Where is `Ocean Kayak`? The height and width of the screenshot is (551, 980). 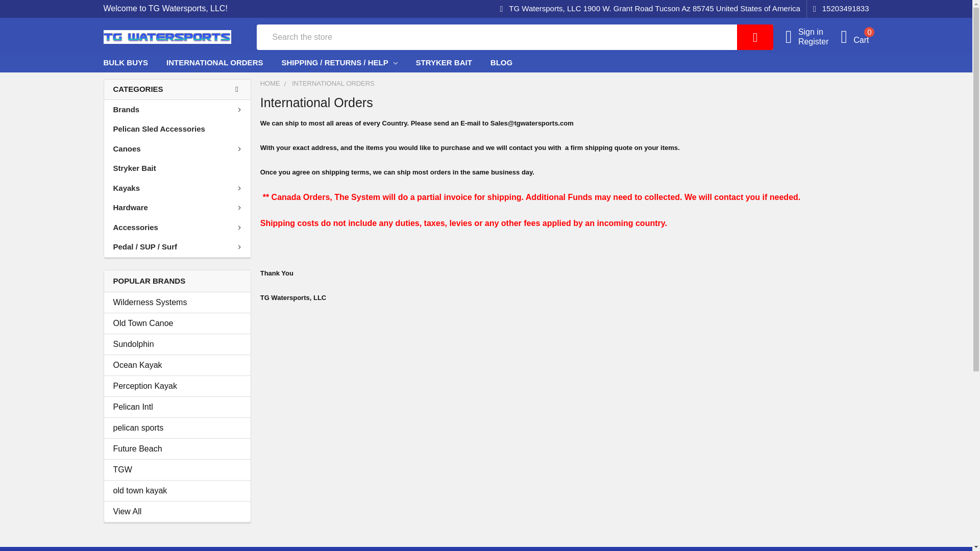
Ocean Kayak is located at coordinates (177, 386).